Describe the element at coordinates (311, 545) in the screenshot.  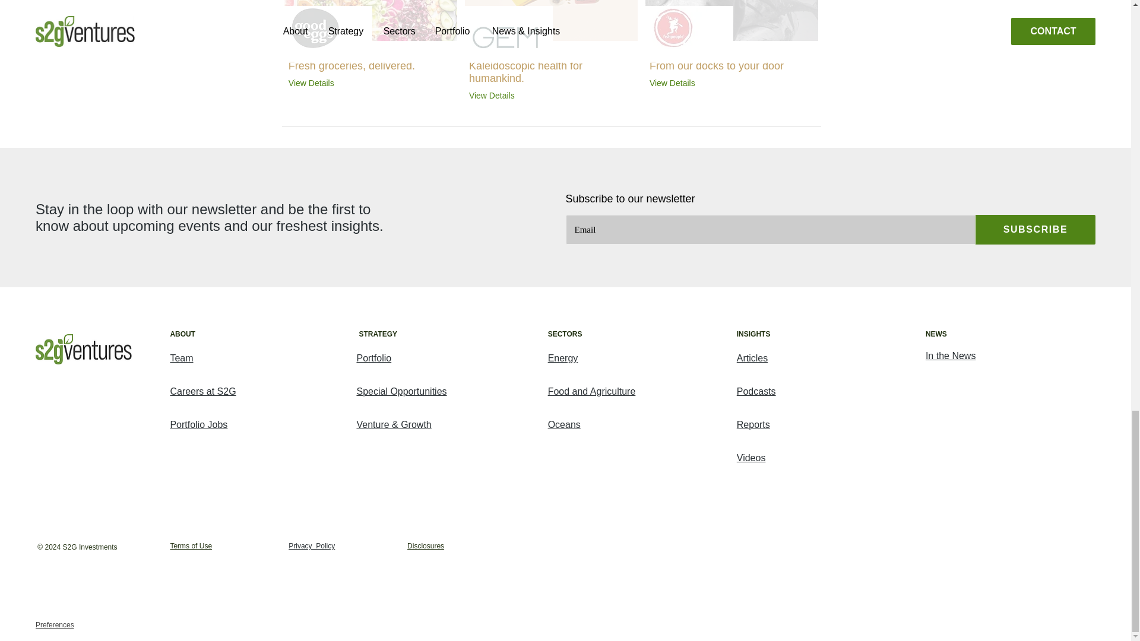
I see `Privacy  Policy` at that location.